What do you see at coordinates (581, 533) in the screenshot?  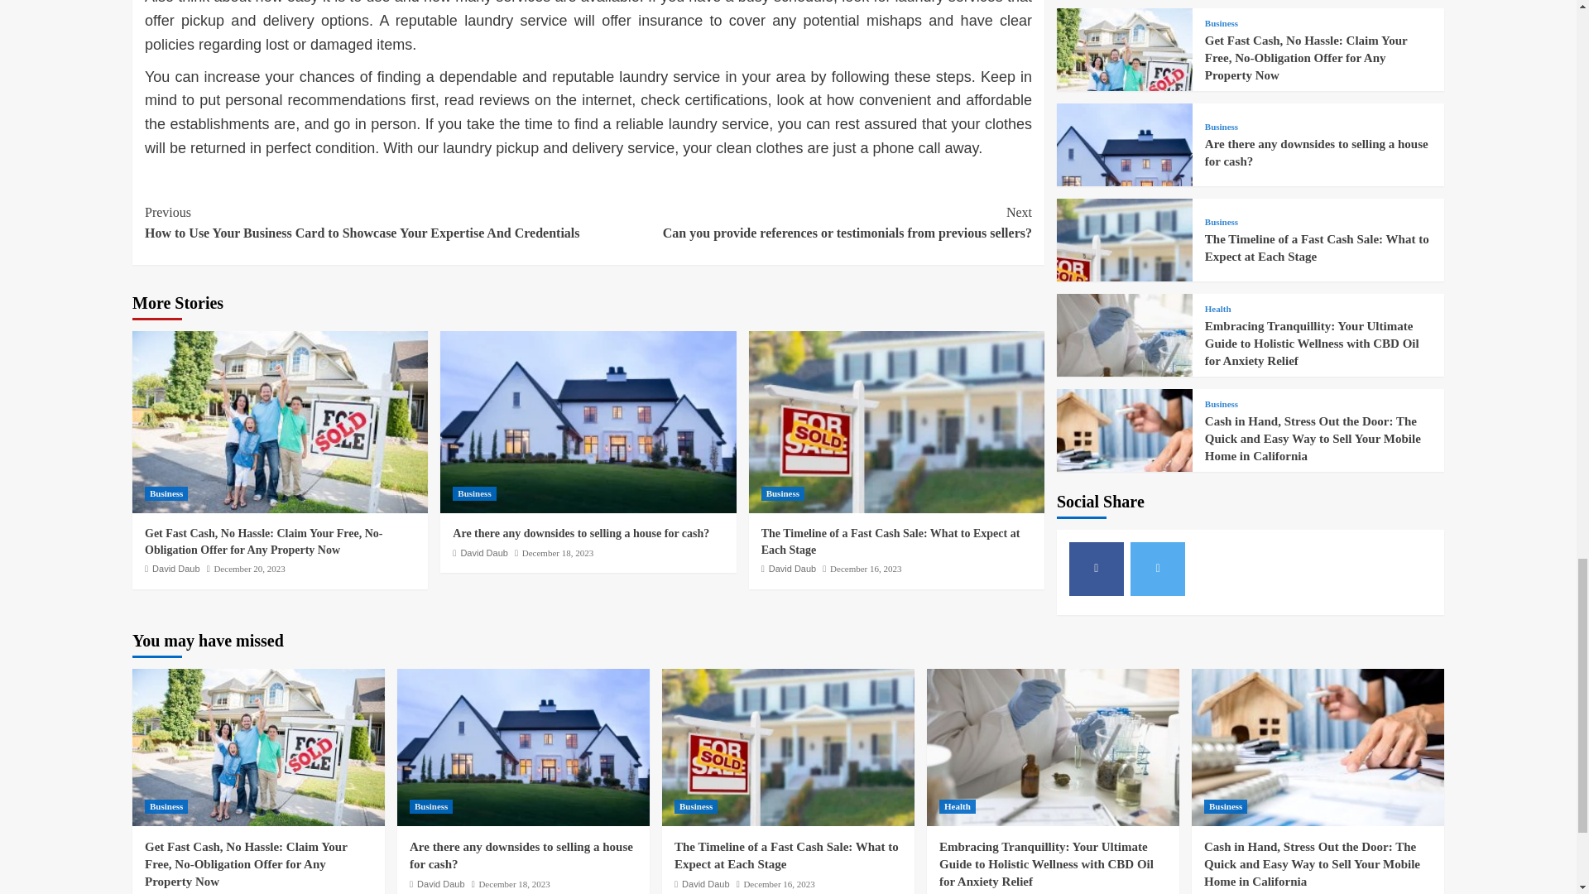 I see `Are there any downsides to selling a house for cash?` at bounding box center [581, 533].